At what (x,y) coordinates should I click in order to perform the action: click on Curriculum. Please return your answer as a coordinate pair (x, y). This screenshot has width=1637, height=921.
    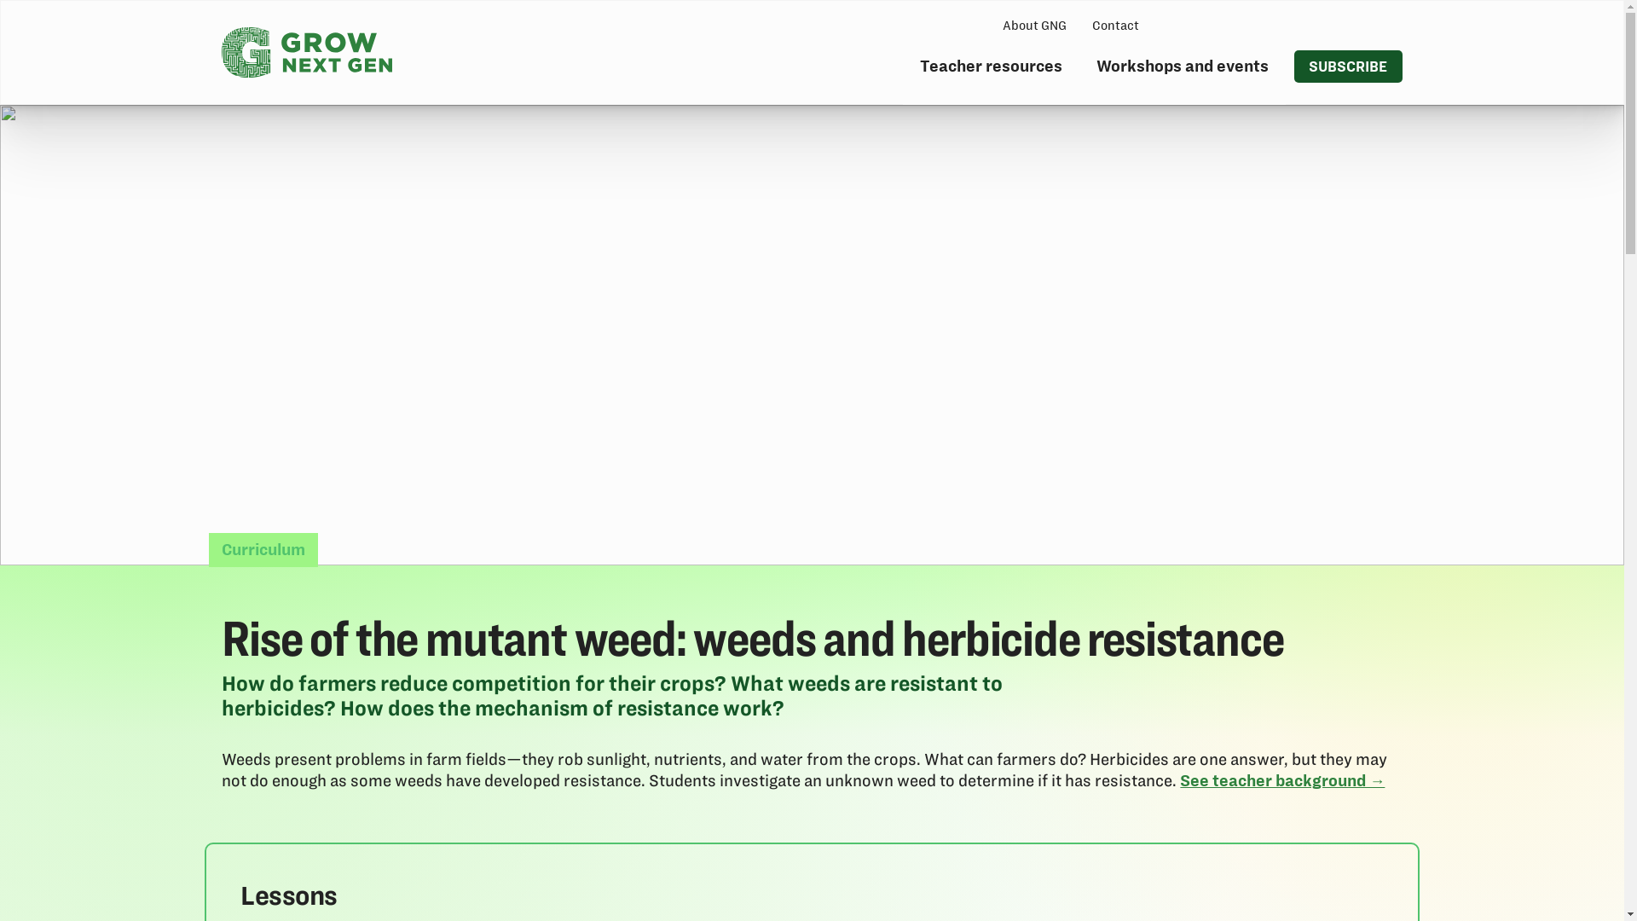
    Looking at the image, I should click on (263, 550).